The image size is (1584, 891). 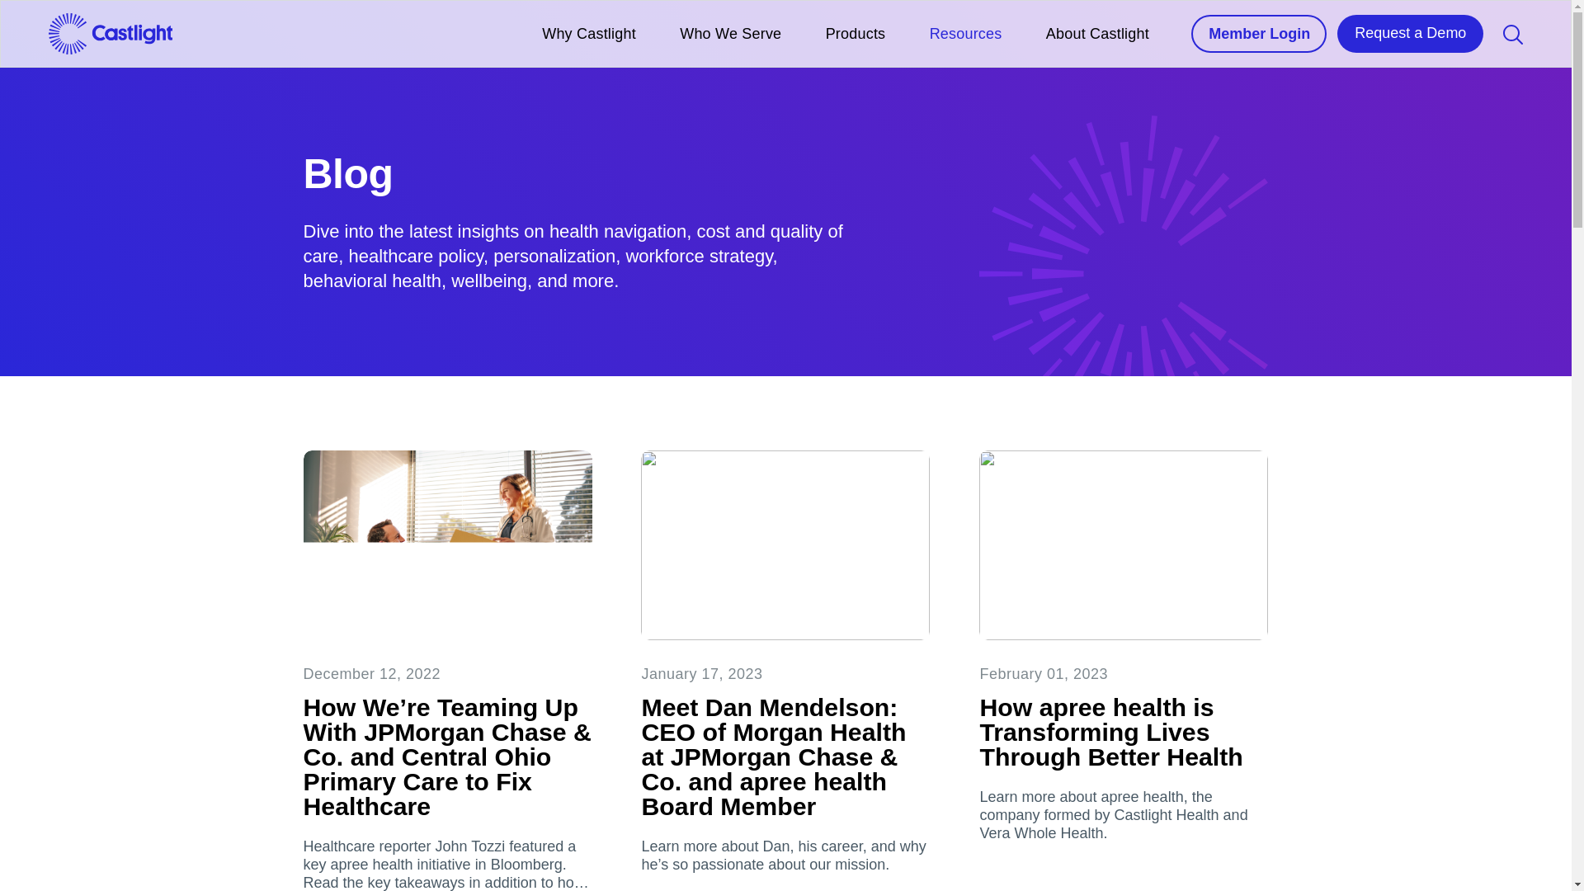 What do you see at coordinates (1259, 33) in the screenshot?
I see `blue-border-button` at bounding box center [1259, 33].